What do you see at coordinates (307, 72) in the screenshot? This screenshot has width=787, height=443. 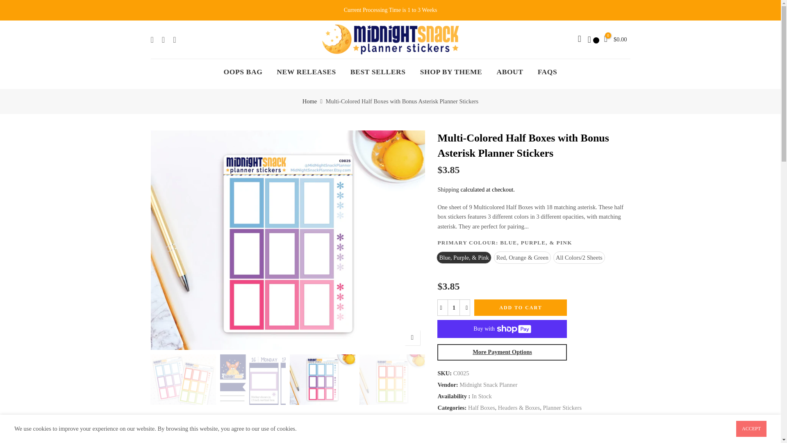 I see `NEW RELEASES` at bounding box center [307, 72].